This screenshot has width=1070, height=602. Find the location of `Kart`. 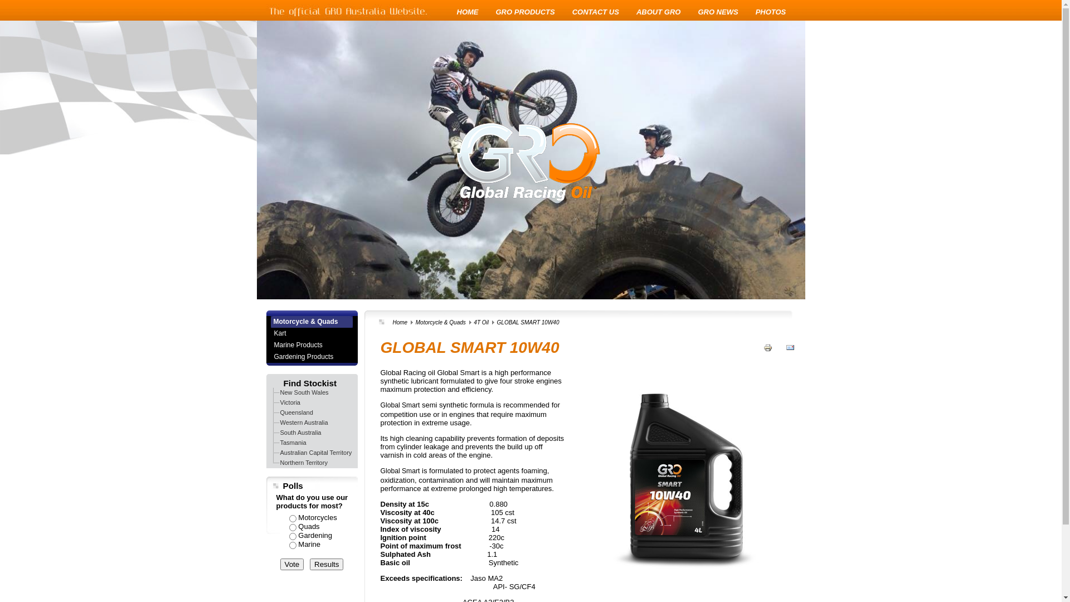

Kart is located at coordinates (311, 333).